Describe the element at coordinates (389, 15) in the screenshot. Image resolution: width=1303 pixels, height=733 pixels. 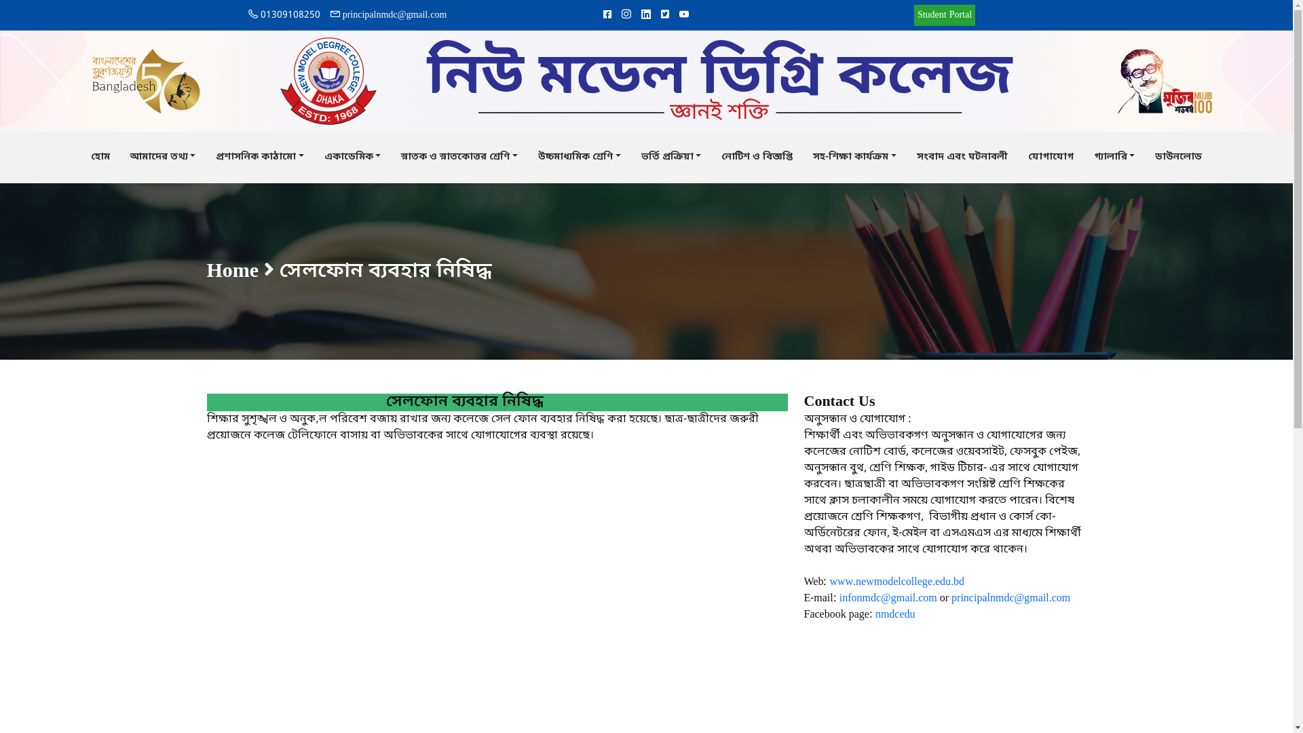
I see `principalnmdc@gmail.com` at that location.